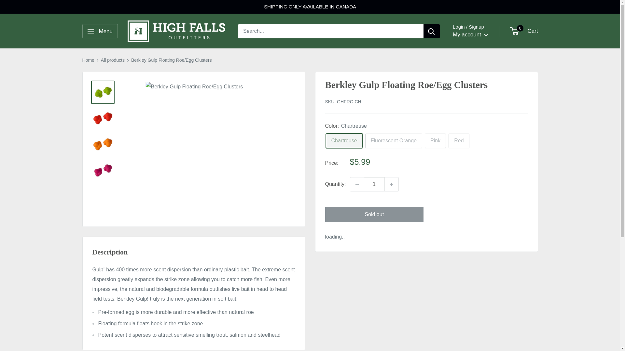 The width and height of the screenshot is (625, 351). I want to click on Pink, so click(436, 141).